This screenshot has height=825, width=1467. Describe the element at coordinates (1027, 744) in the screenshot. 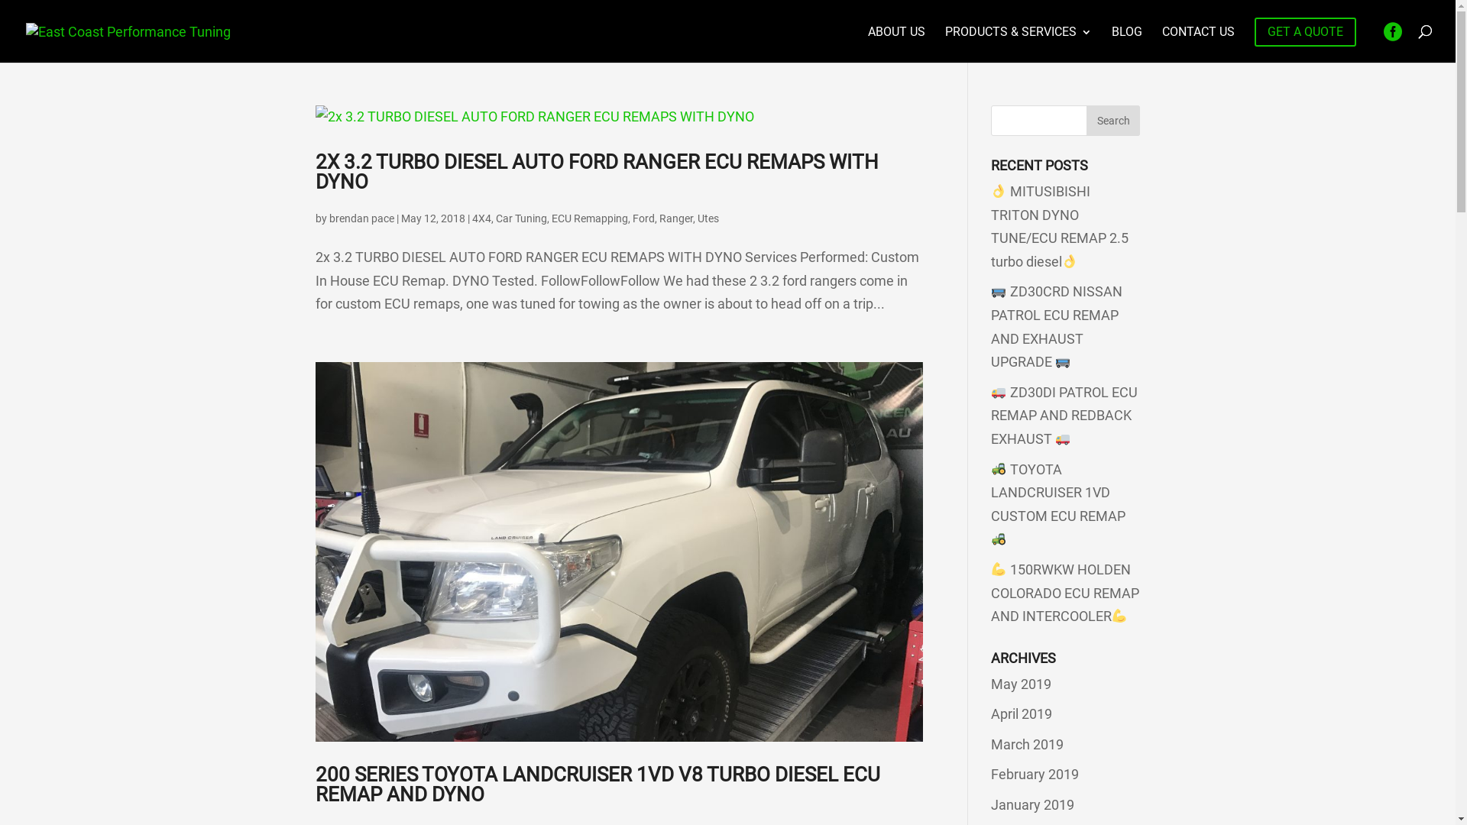

I see `March 2019` at that location.